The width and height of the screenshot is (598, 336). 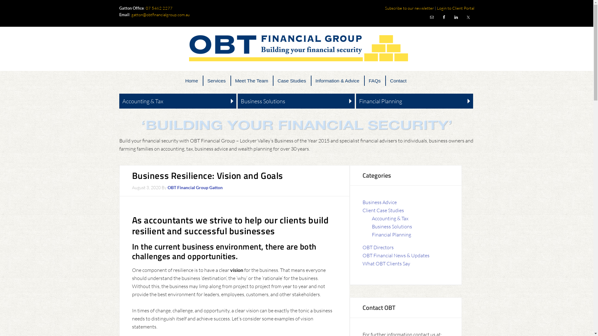 I want to click on Business Solutions, so click(x=392, y=226).